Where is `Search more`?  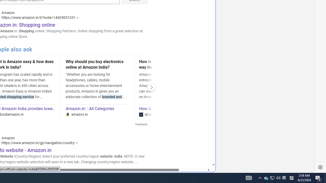
Search more is located at coordinates (202, 149).